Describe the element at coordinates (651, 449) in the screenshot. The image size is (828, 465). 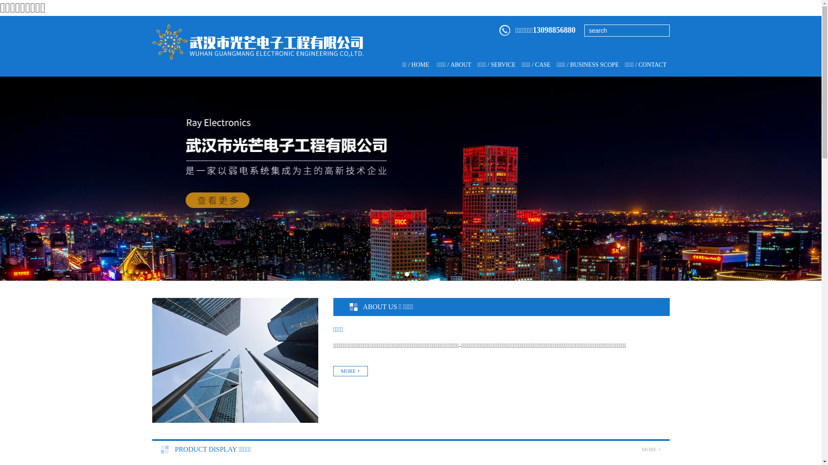
I see `MORE +` at that location.